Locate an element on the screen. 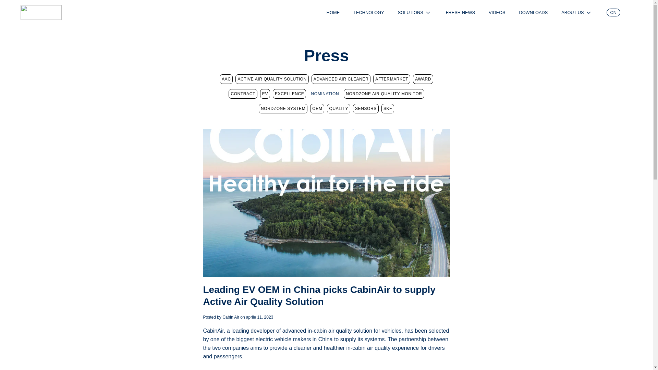 The image size is (658, 370). Show articles tagged Nordzone Air quality monitor is located at coordinates (383, 94).